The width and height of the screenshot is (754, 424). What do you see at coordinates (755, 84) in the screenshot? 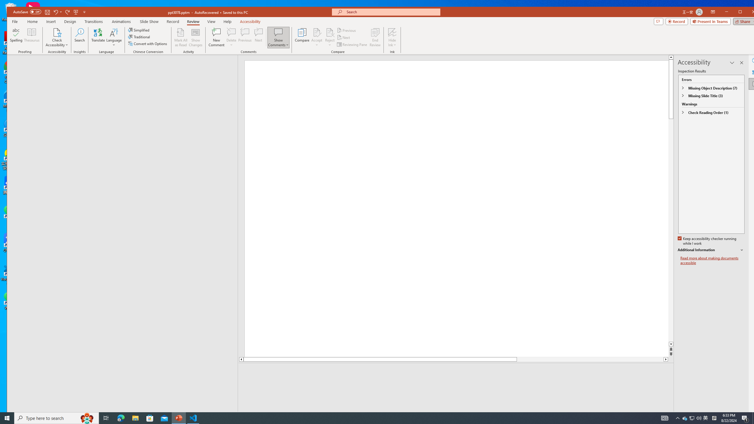
I see `Accessibility` at bounding box center [755, 84].